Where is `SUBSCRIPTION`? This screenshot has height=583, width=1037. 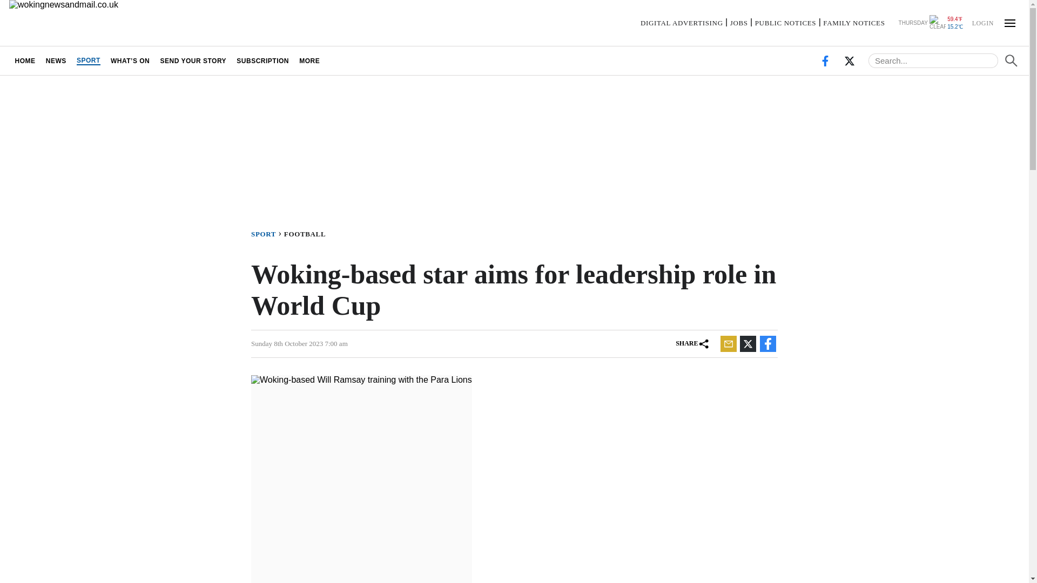 SUBSCRIPTION is located at coordinates (262, 60).